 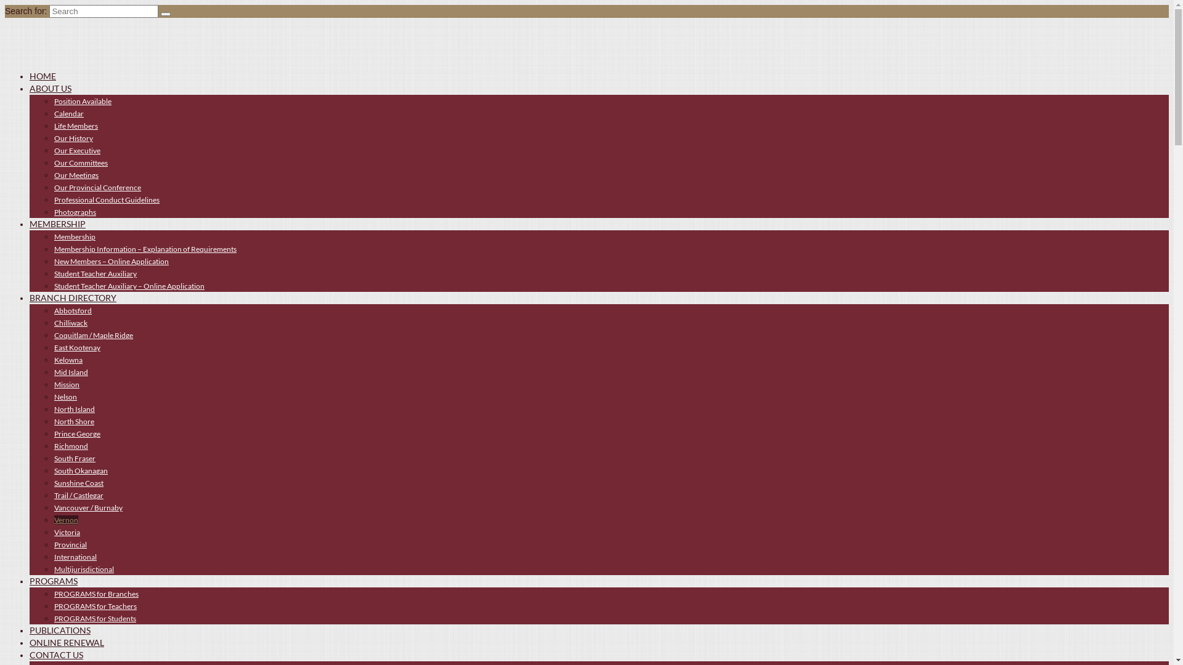 What do you see at coordinates (74, 421) in the screenshot?
I see `North Shore` at bounding box center [74, 421].